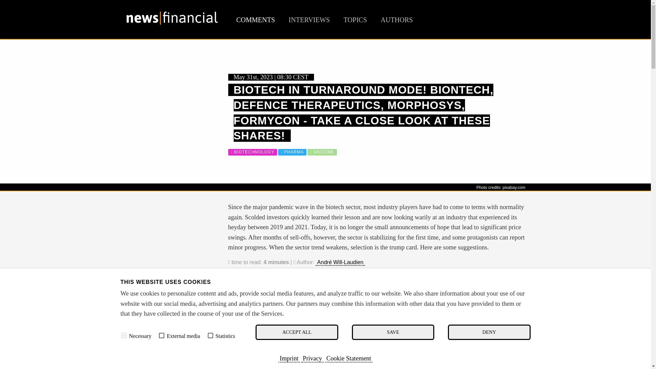  Describe the element at coordinates (256, 20) in the screenshot. I see `COMMENTS` at that location.